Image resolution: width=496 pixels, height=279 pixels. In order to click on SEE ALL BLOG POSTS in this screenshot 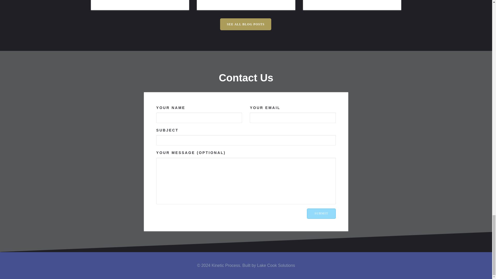, I will do `click(246, 24)`.